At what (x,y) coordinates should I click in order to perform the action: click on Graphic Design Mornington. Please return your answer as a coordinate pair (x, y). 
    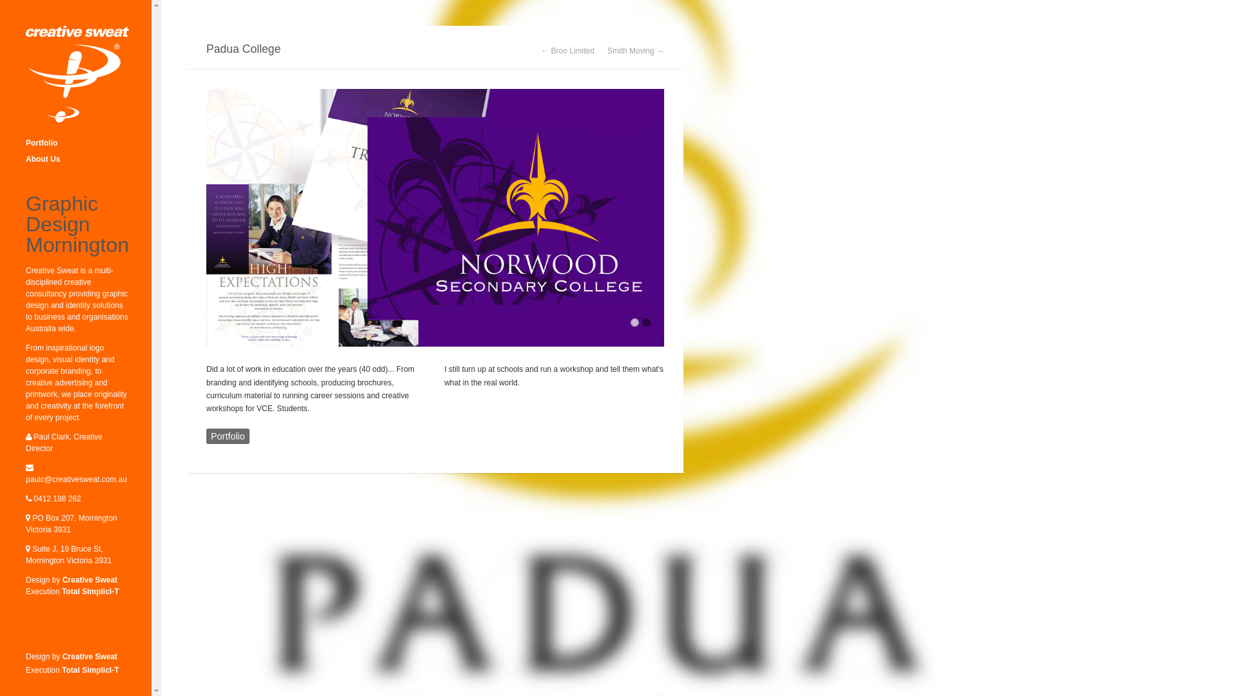
    Looking at the image, I should click on (77, 74).